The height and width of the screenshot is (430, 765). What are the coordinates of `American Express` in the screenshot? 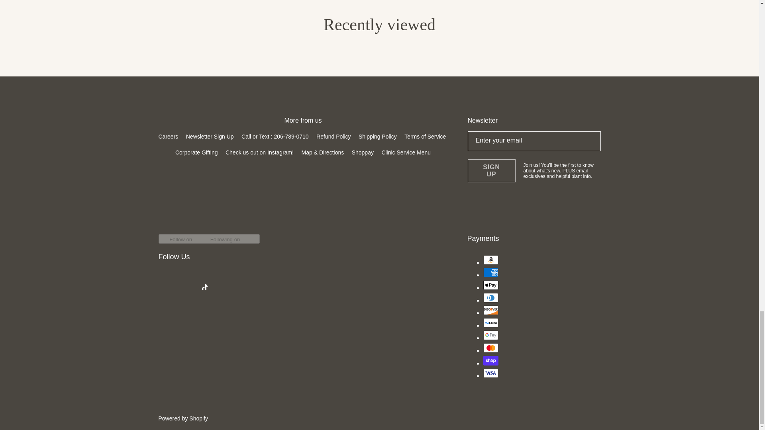 It's located at (490, 272).